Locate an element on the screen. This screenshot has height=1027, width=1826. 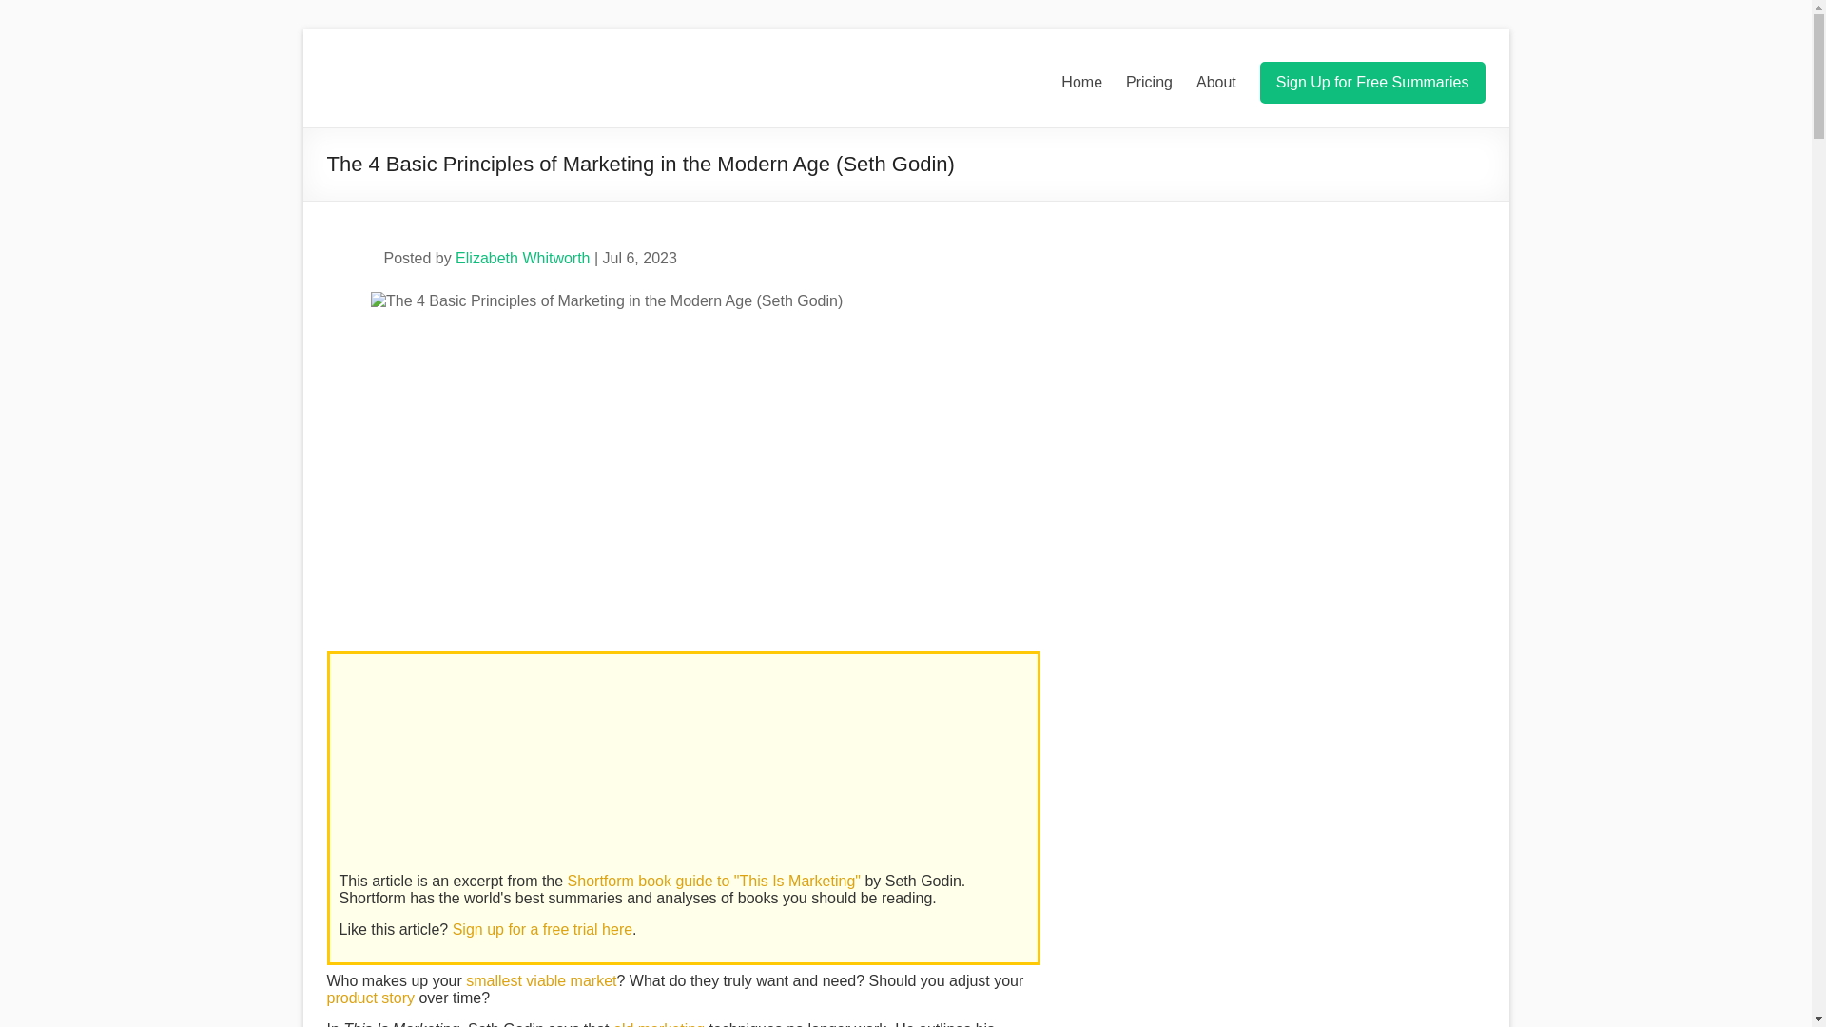
old marketing is located at coordinates (659, 1023).